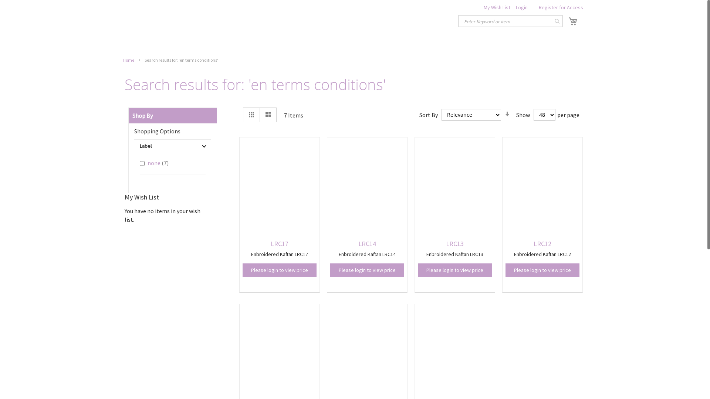  I want to click on Gift Zone, so click(124, 21).